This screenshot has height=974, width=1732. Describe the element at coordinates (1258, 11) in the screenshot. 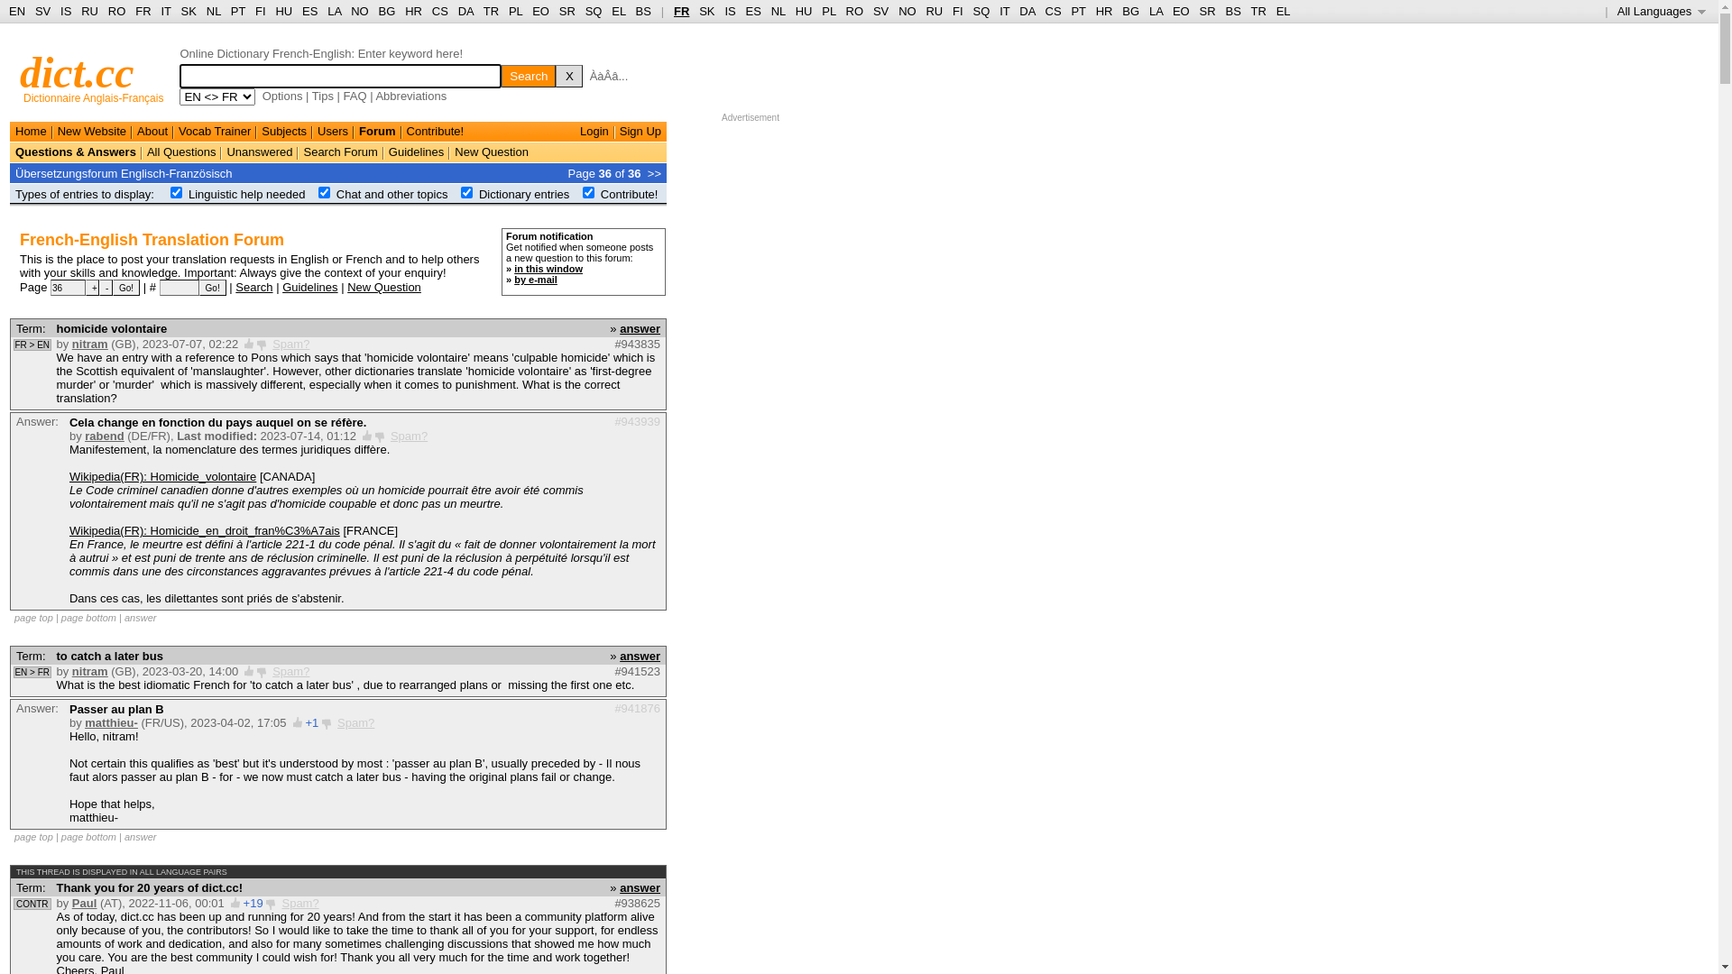

I see `TR` at that location.